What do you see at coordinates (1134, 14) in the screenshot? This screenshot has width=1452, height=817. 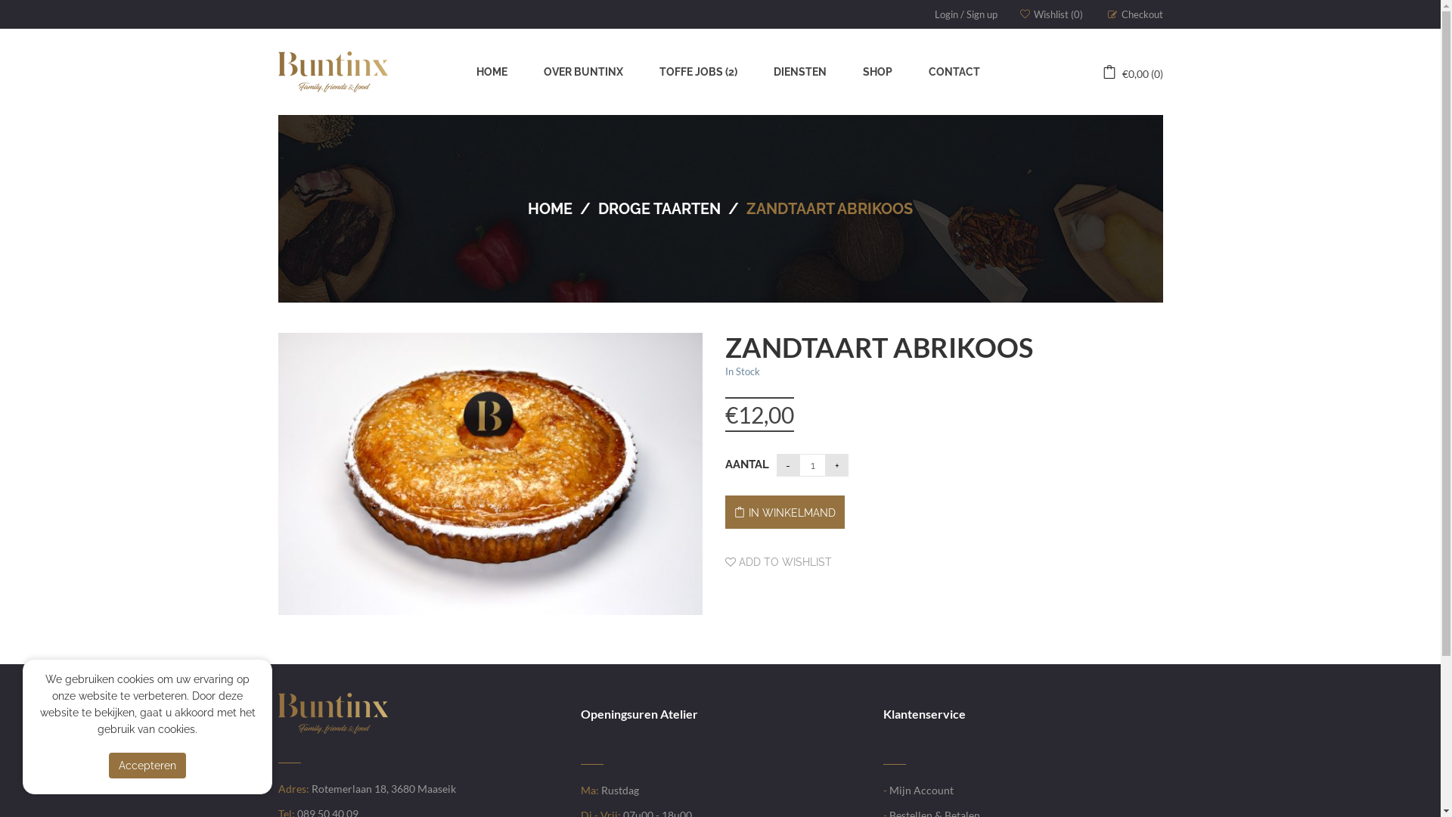 I see `Checkout` at bounding box center [1134, 14].